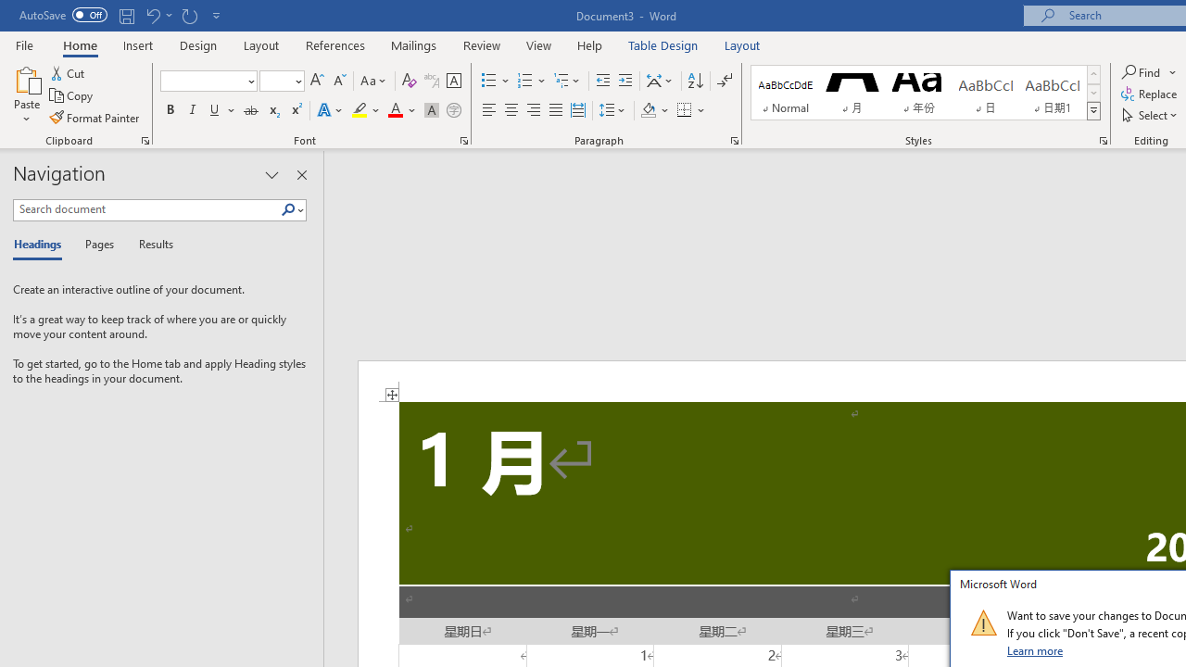  What do you see at coordinates (288, 210) in the screenshot?
I see `Search` at bounding box center [288, 210].